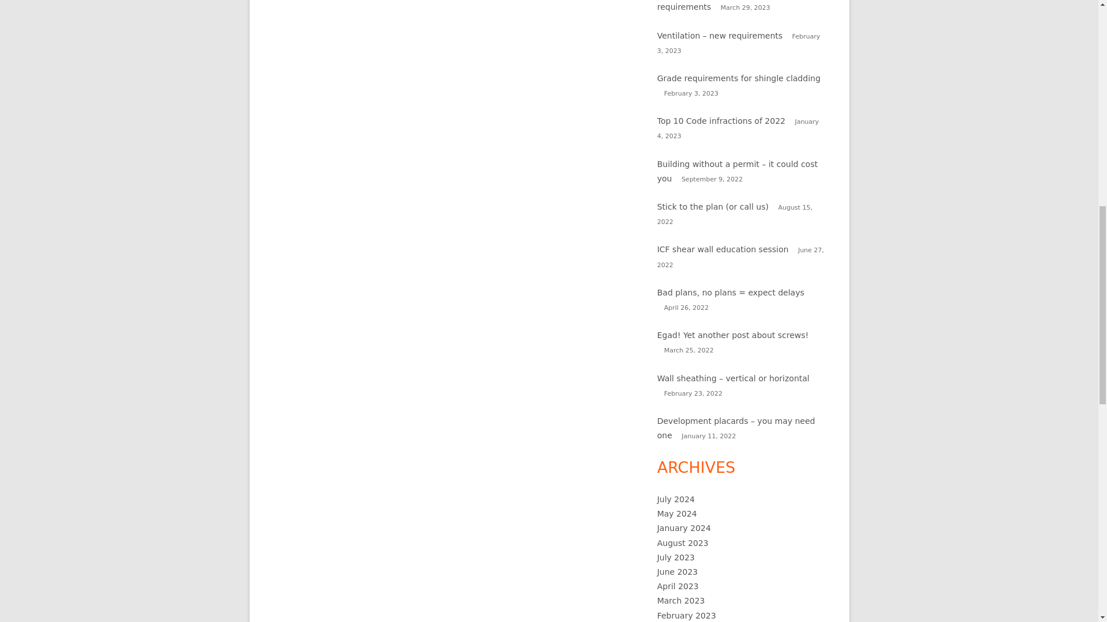 The width and height of the screenshot is (1107, 622). I want to click on ICF shear wall education session, so click(723, 249).